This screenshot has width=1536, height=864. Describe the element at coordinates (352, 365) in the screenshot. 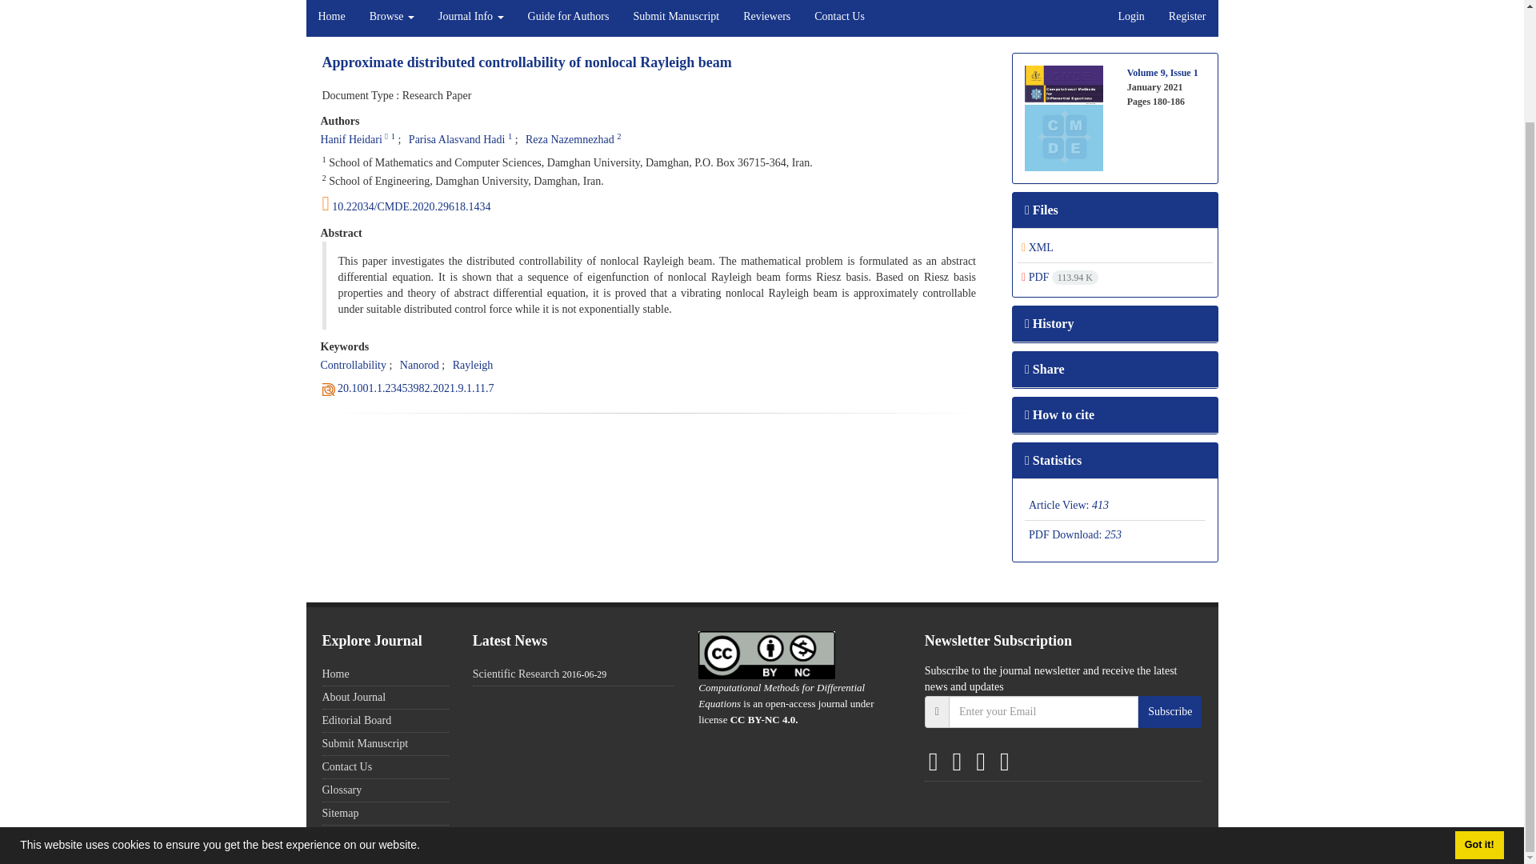

I see `Controllability` at that location.